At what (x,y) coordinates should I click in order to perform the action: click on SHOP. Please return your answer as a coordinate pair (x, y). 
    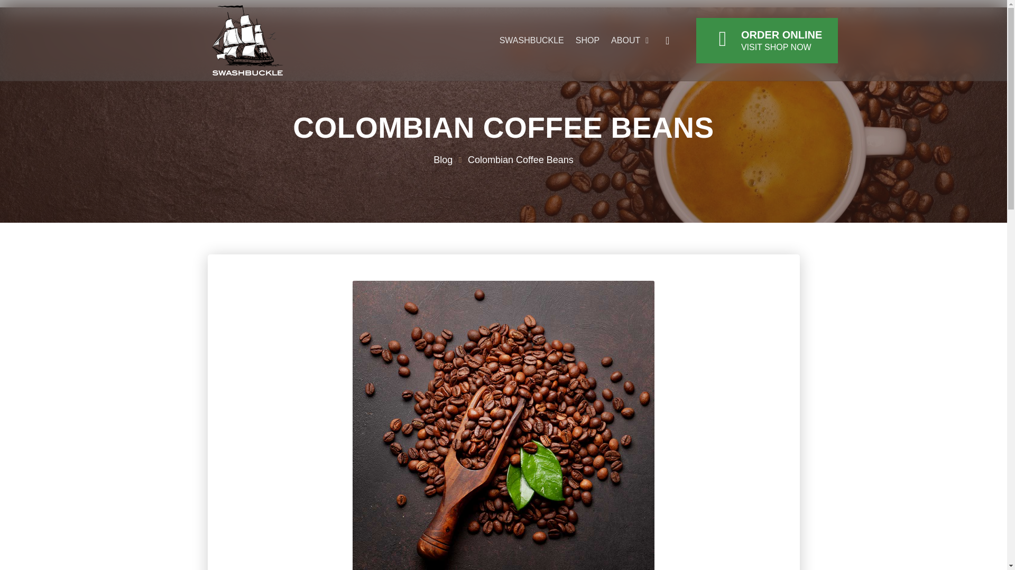
    Looking at the image, I should click on (587, 41).